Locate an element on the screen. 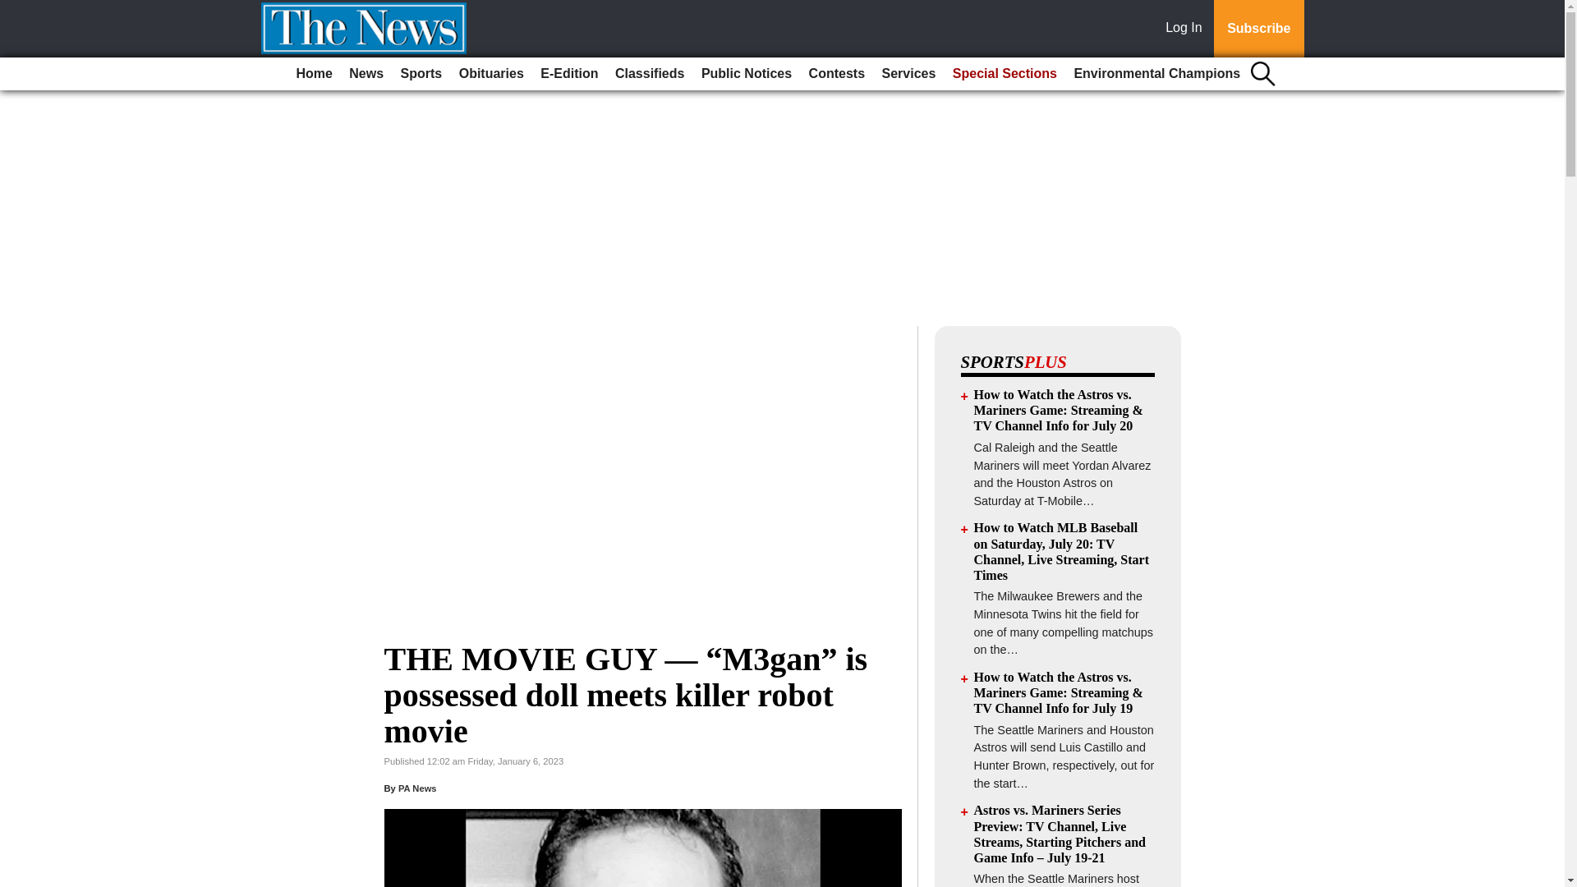 This screenshot has width=1577, height=887. Special Sections is located at coordinates (1005, 74).